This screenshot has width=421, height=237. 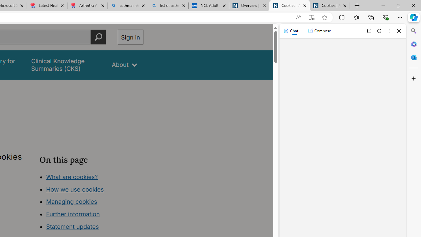 I want to click on false, so click(x=65, y=65).